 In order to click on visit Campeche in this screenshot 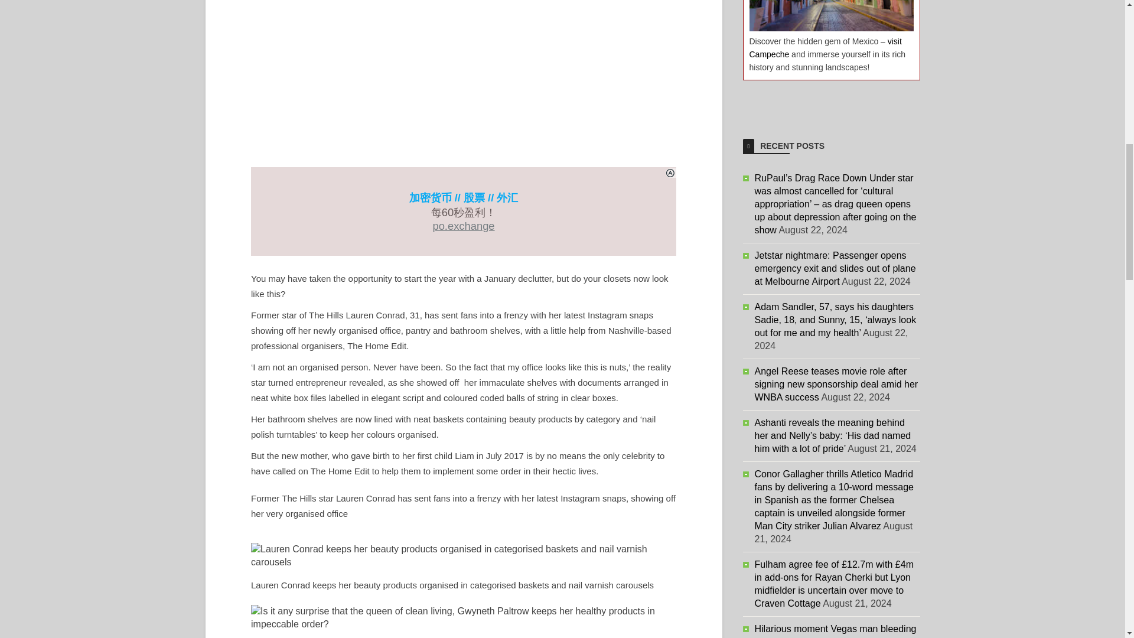, I will do `click(825, 47)`.